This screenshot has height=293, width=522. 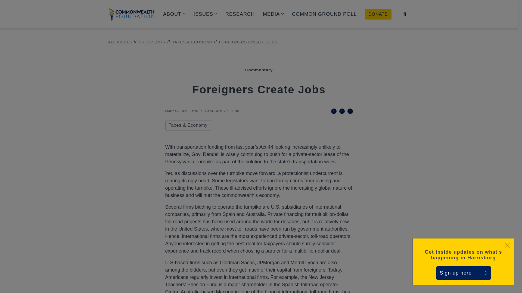 What do you see at coordinates (240, 14) in the screenshot?
I see `RESEARCH` at bounding box center [240, 14].